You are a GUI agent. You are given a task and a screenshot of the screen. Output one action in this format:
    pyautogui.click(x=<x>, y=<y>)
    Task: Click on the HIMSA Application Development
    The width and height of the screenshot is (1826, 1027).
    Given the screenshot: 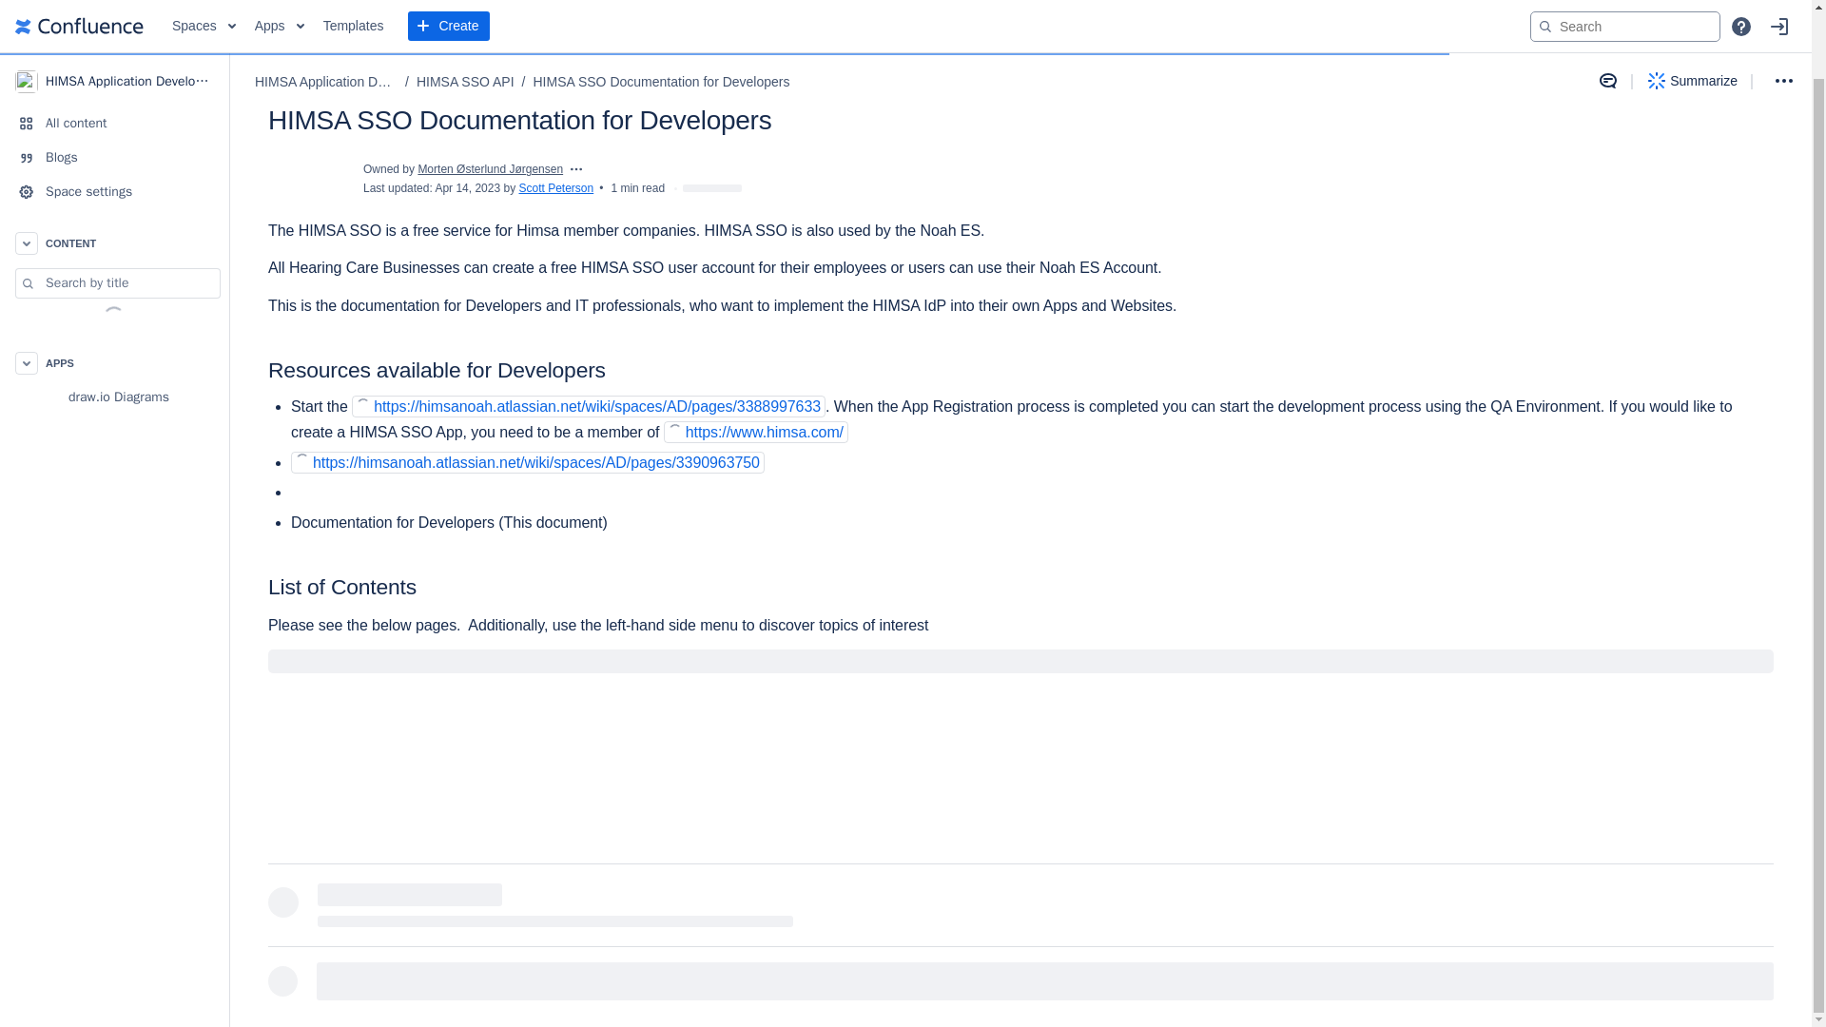 What is the action you would take?
    pyautogui.click(x=326, y=10)
    